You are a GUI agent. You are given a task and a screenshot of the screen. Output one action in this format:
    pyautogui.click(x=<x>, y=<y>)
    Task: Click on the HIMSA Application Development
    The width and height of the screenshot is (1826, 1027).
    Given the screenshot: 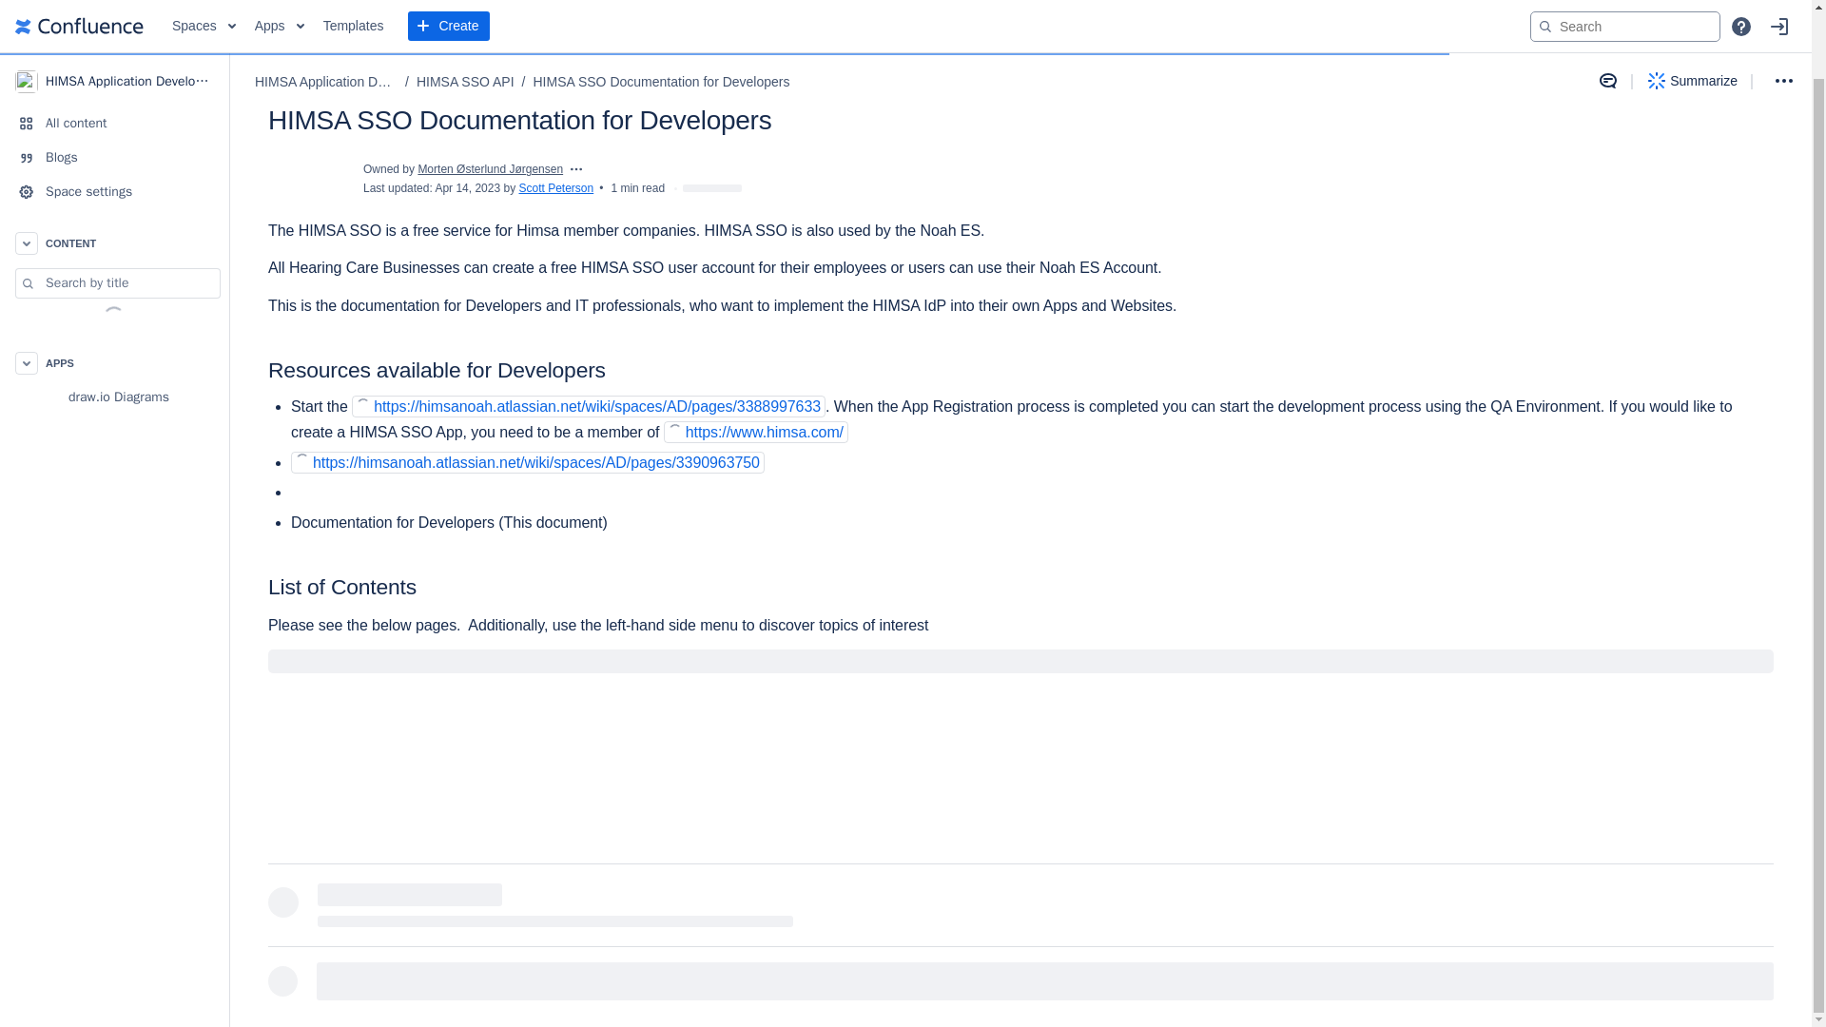 What is the action you would take?
    pyautogui.click(x=326, y=10)
    